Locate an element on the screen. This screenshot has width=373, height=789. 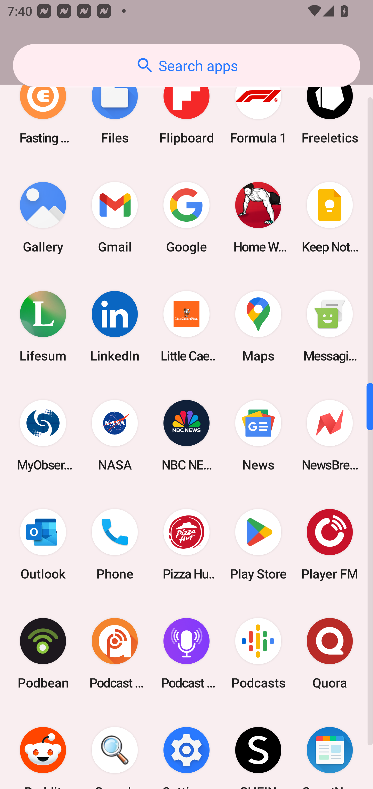
LinkedIn is located at coordinates (115, 327).